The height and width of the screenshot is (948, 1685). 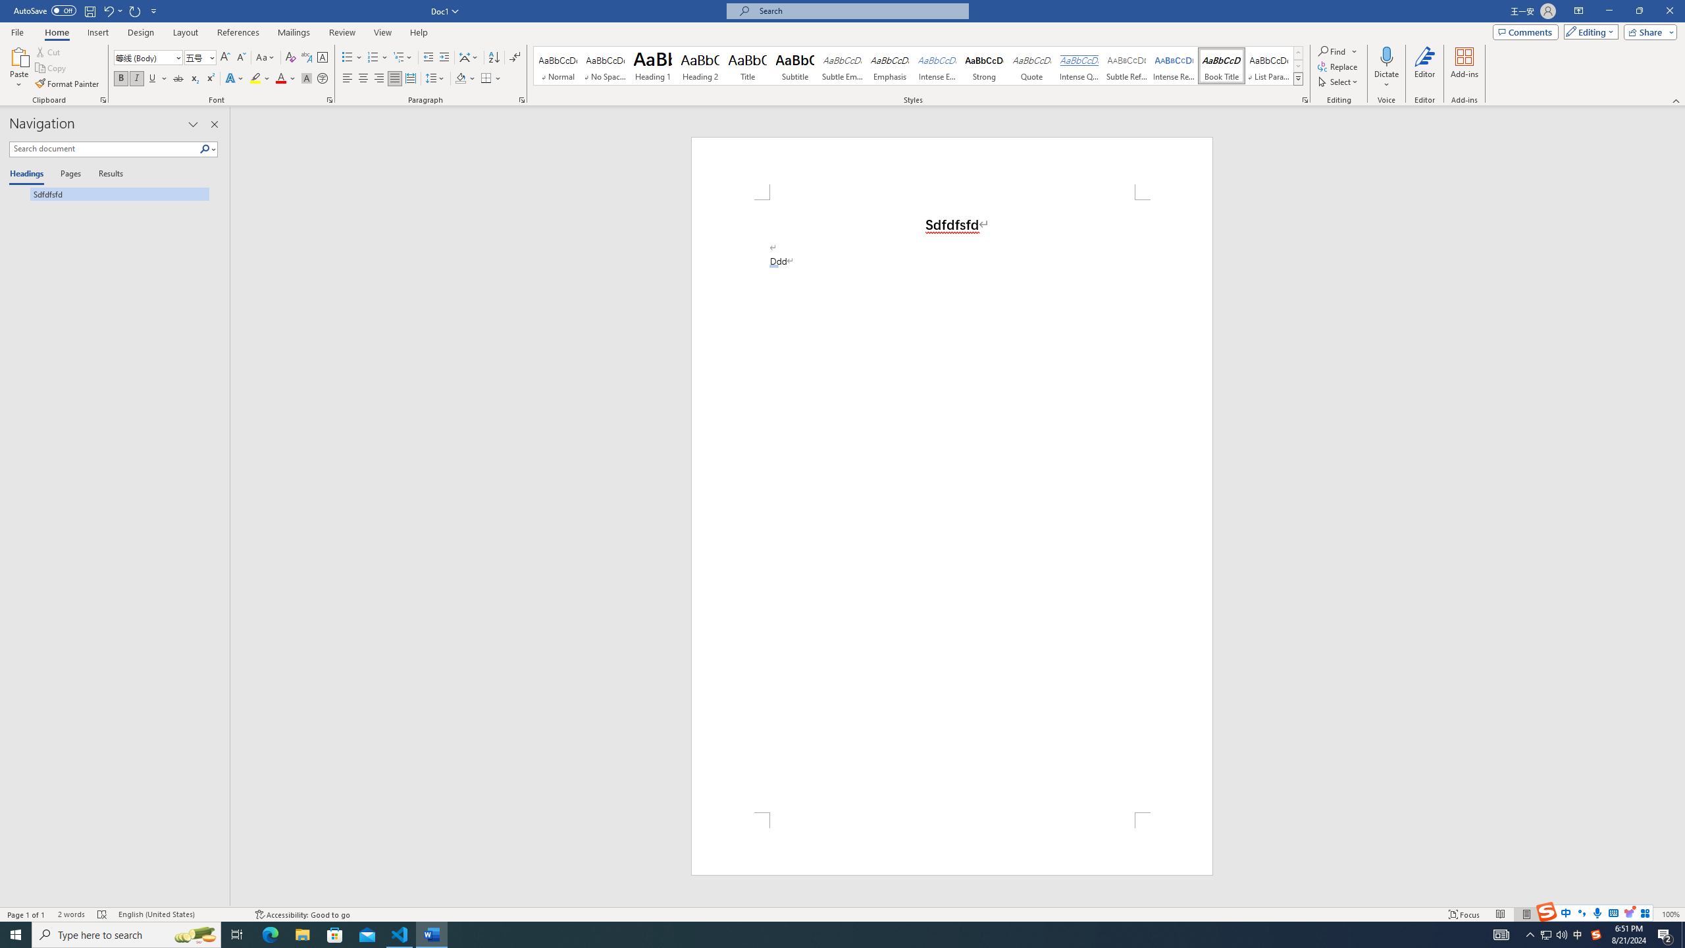 What do you see at coordinates (1589, 32) in the screenshot?
I see `Mode` at bounding box center [1589, 32].